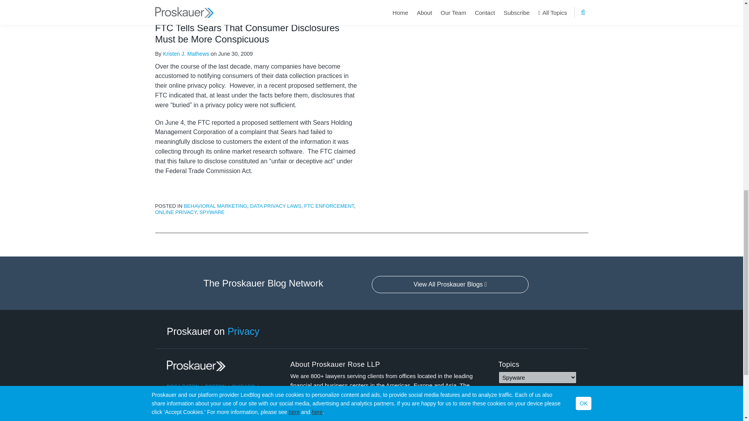 The image size is (749, 421). Describe the element at coordinates (183, 386) in the screenshot. I see `BOCA RATON` at that location.